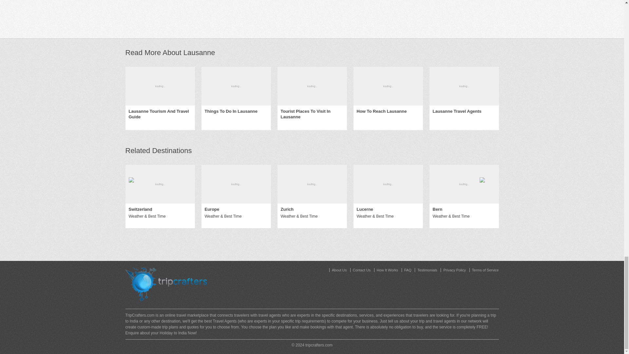  Describe the element at coordinates (312, 114) in the screenshot. I see `Tourist Places To Visit In Lausanne` at that location.